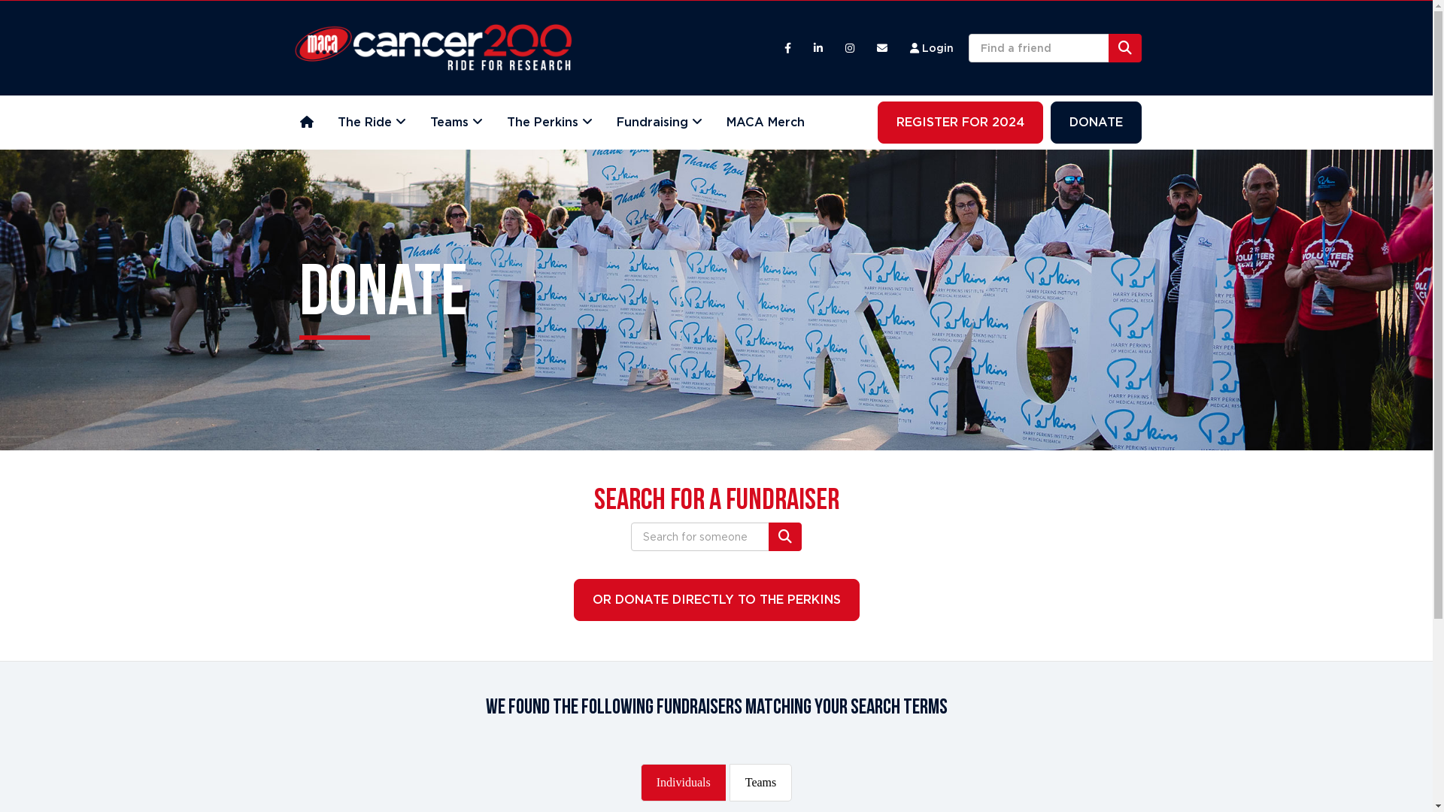 The image size is (1444, 812). What do you see at coordinates (960, 123) in the screenshot?
I see `REGISTER FOR 2024` at bounding box center [960, 123].